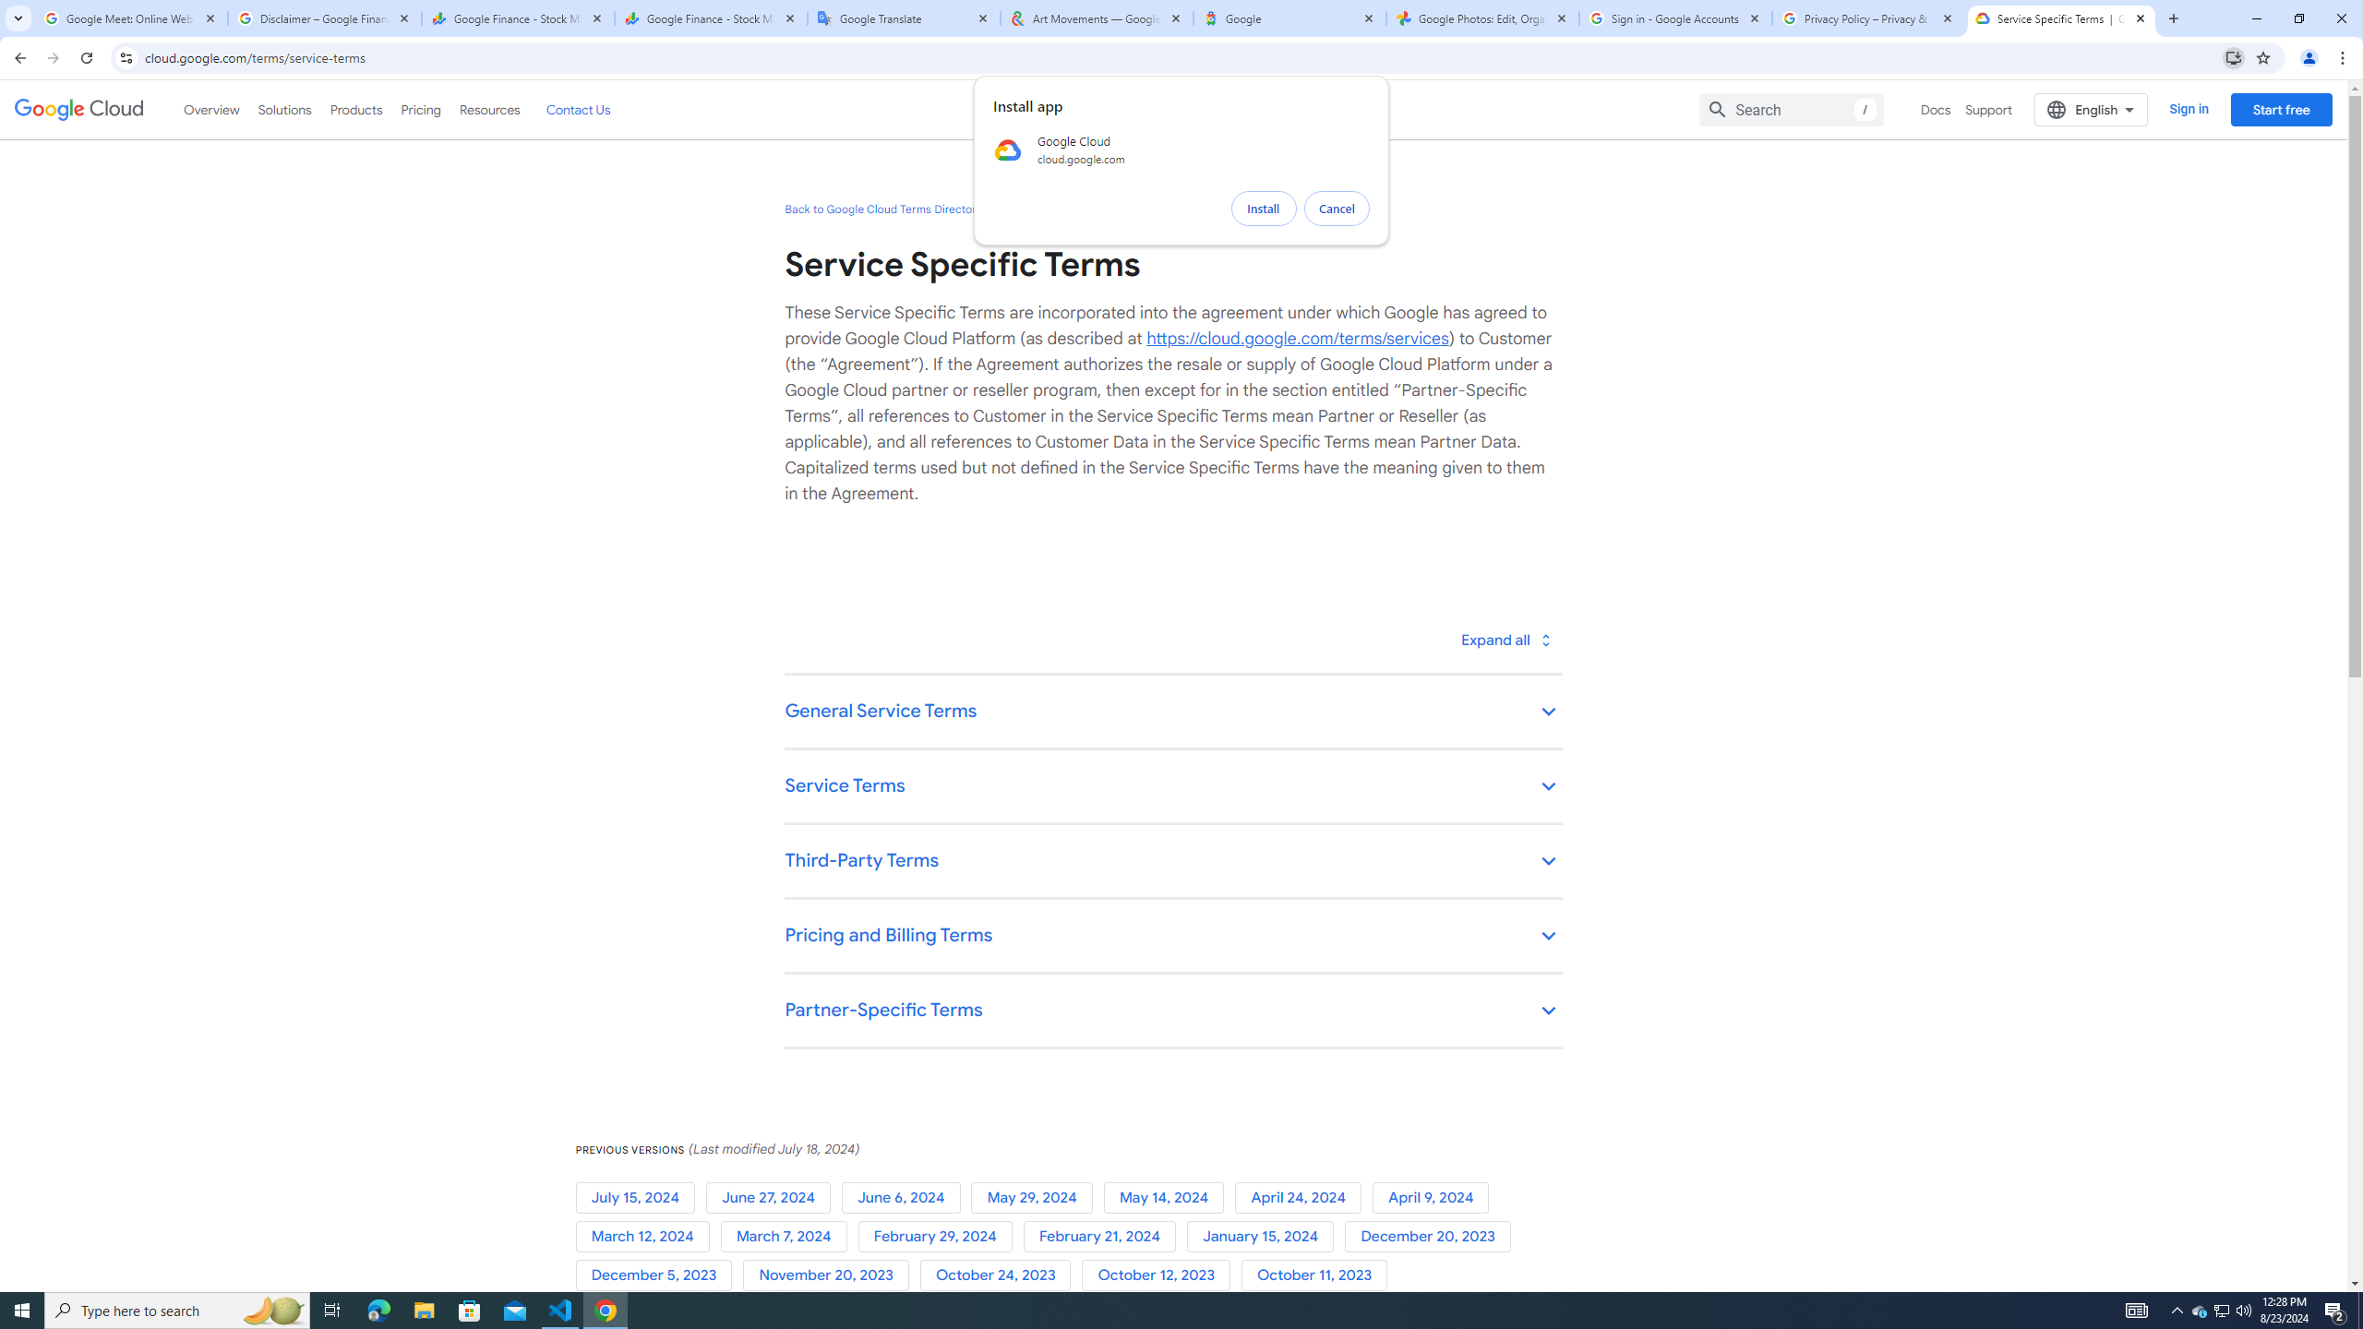  I want to click on Support, so click(1989, 109).